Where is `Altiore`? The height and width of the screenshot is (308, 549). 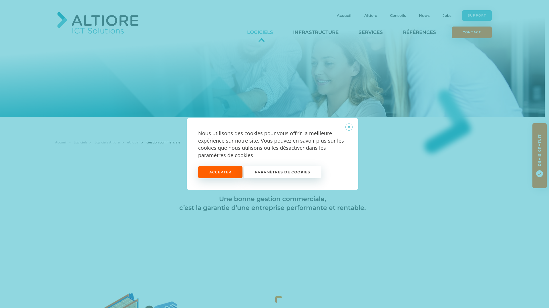 Altiore is located at coordinates (371, 15).